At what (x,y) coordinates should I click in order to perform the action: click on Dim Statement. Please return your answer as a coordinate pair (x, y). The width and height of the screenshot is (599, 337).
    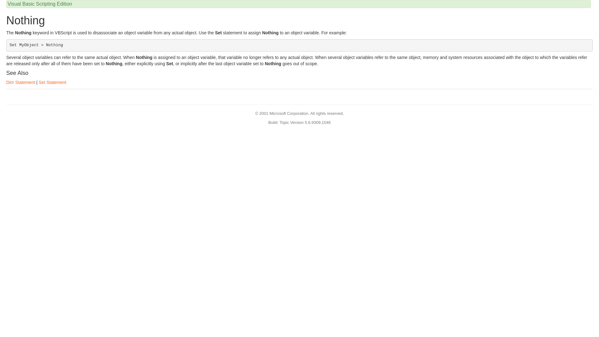
    Looking at the image, I should click on (21, 82).